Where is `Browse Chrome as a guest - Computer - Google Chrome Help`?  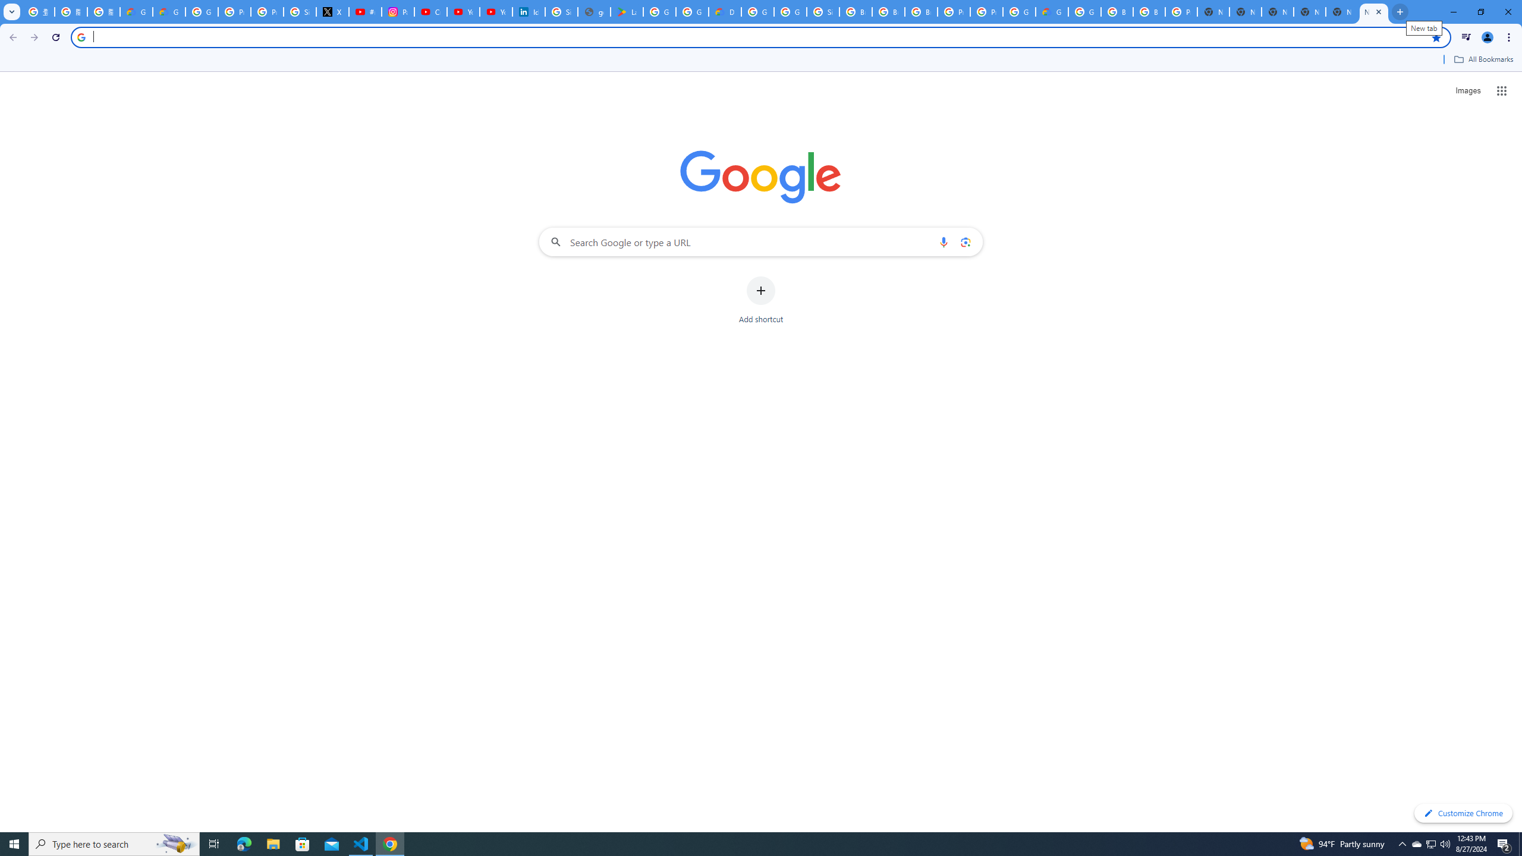 Browse Chrome as a guest - Computer - Google Chrome Help is located at coordinates (1117, 12).